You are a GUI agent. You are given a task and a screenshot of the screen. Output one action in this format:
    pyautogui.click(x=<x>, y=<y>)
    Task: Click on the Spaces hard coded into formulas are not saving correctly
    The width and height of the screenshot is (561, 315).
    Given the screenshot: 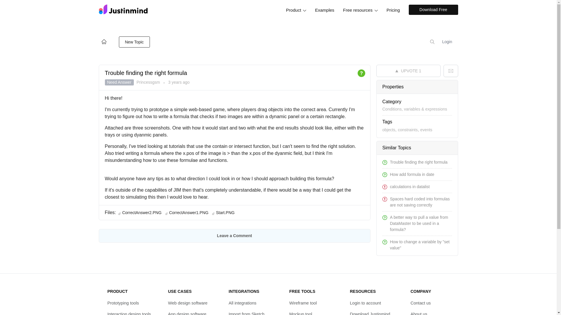 What is the action you would take?
    pyautogui.click(x=420, y=202)
    